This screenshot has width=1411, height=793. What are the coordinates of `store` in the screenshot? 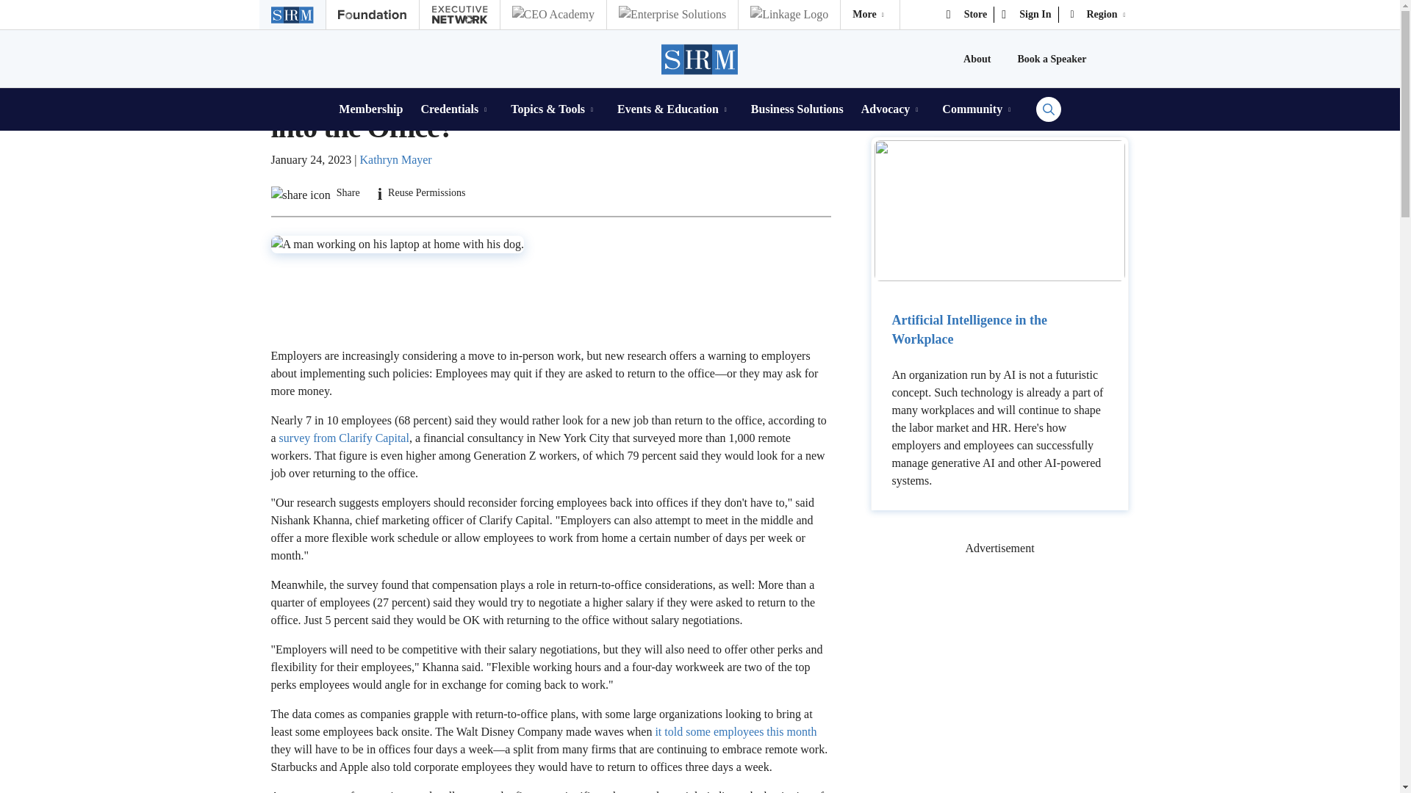 It's located at (967, 15).